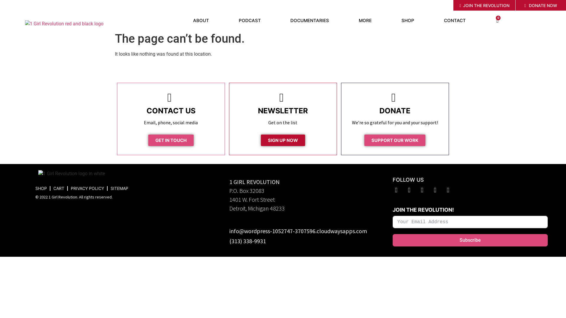  Describe the element at coordinates (248, 241) in the screenshot. I see `(313) 338-9931` at that location.